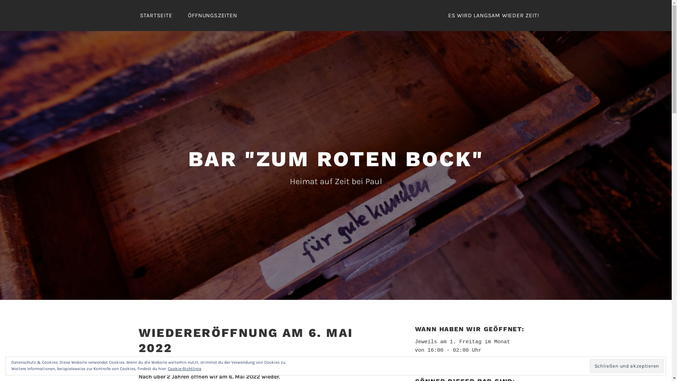 The image size is (677, 381). What do you see at coordinates (185, 369) in the screenshot?
I see `Cookie-Richtlinie` at bounding box center [185, 369].